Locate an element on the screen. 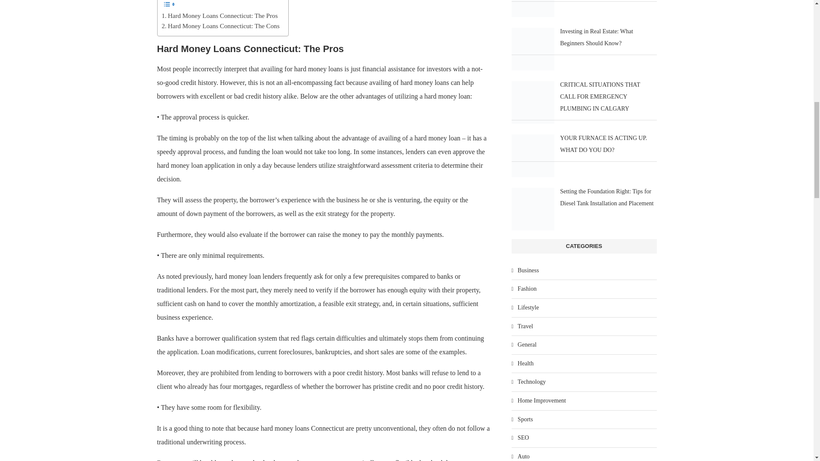  Hard Money Loans Connecticut: The Cons is located at coordinates (220, 26).